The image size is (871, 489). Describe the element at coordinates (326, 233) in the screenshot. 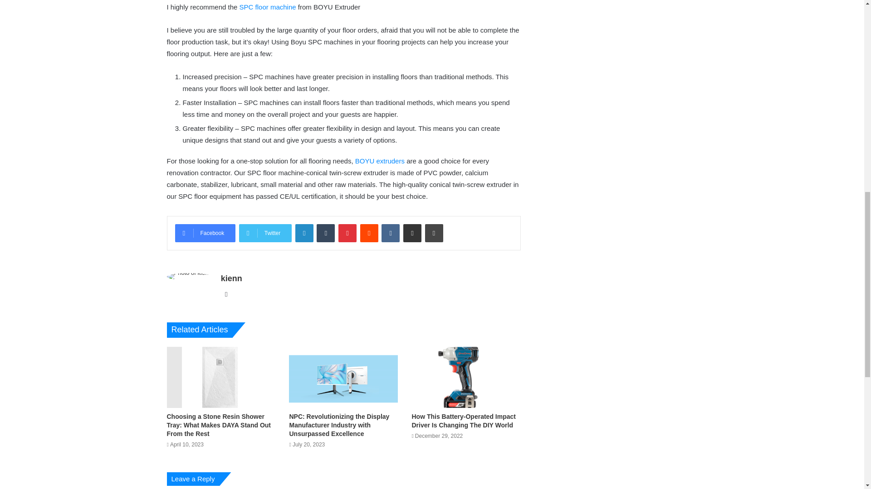

I see `Tumblr` at that location.